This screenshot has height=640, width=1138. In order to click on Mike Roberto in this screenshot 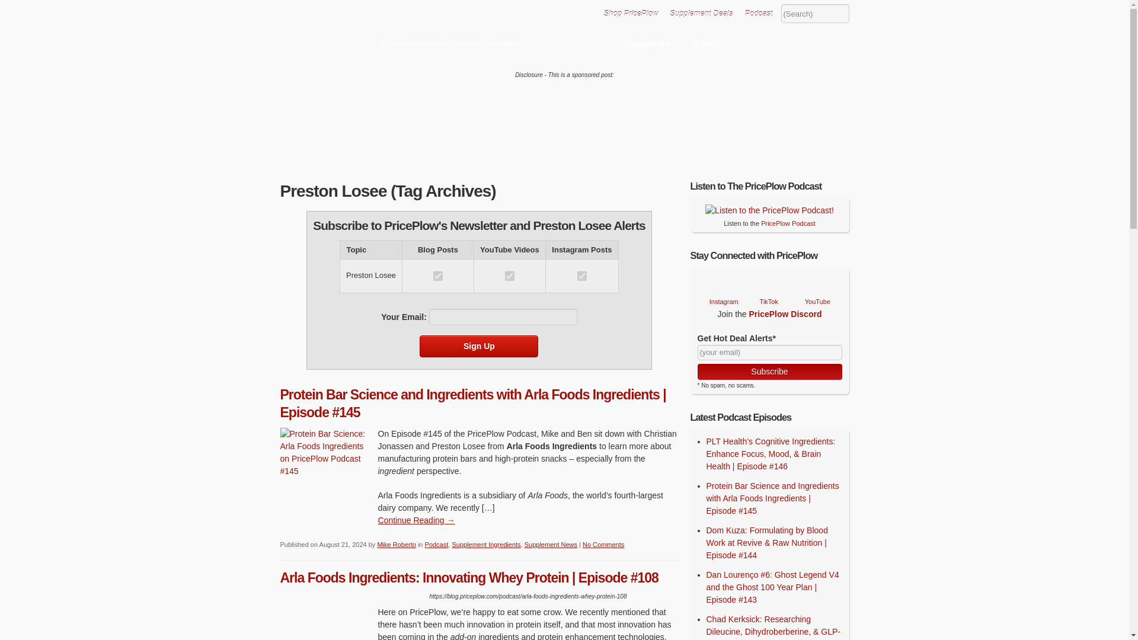, I will do `click(396, 544)`.